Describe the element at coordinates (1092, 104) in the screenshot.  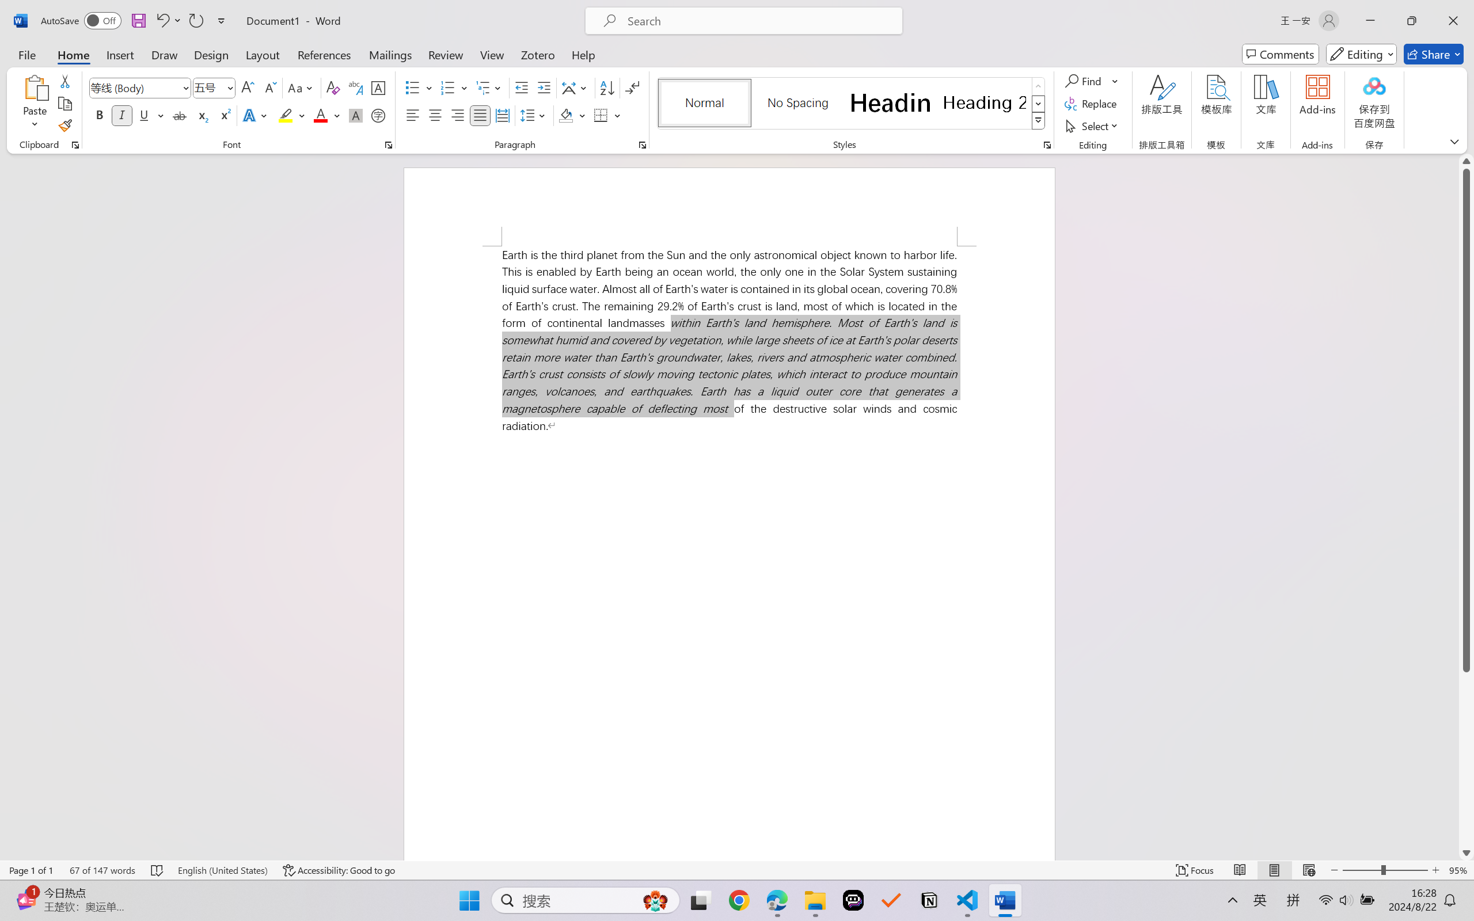
I see `Replace...` at that location.